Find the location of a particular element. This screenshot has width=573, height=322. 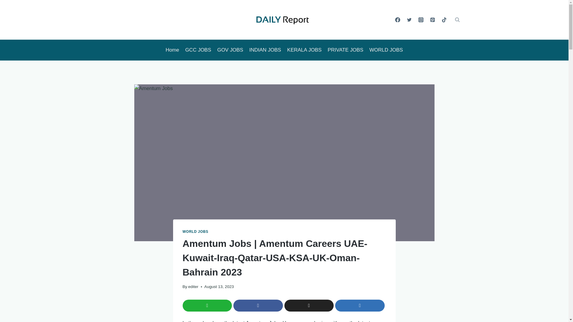

editer is located at coordinates (193, 286).